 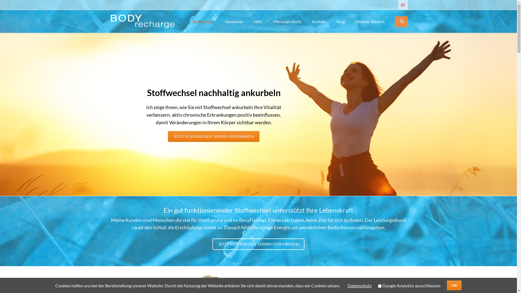 I want to click on Kontakt, so click(x=319, y=21).